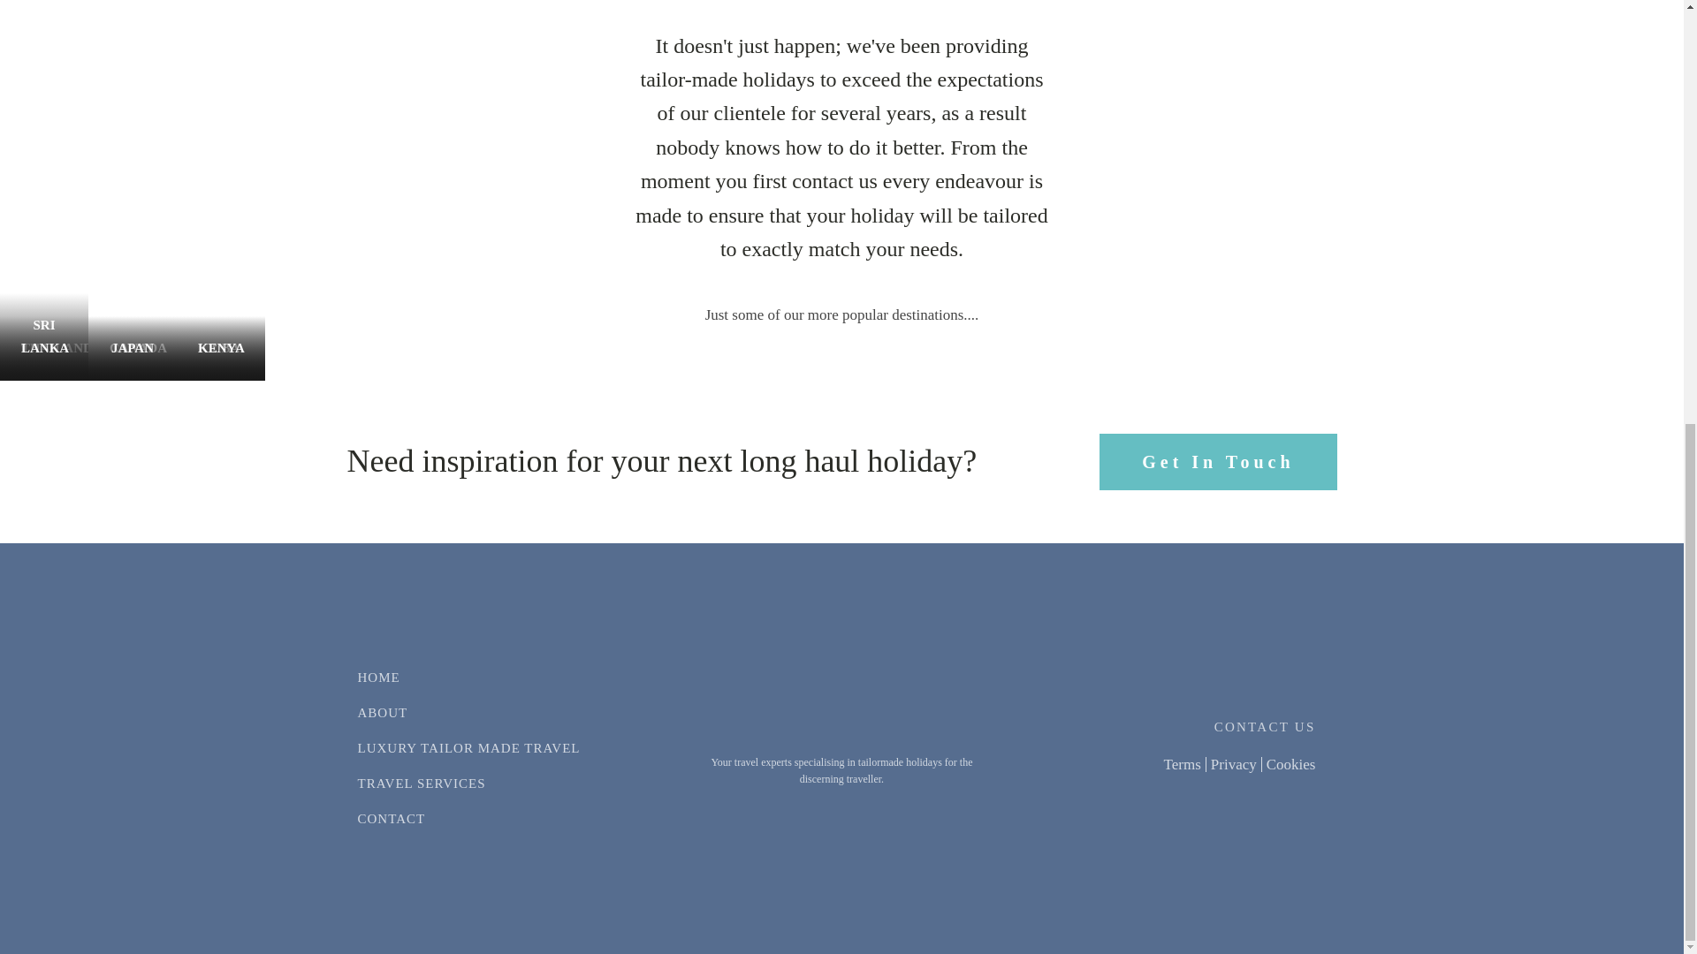 The width and height of the screenshot is (1697, 954). I want to click on CONTACT US, so click(1266, 726).